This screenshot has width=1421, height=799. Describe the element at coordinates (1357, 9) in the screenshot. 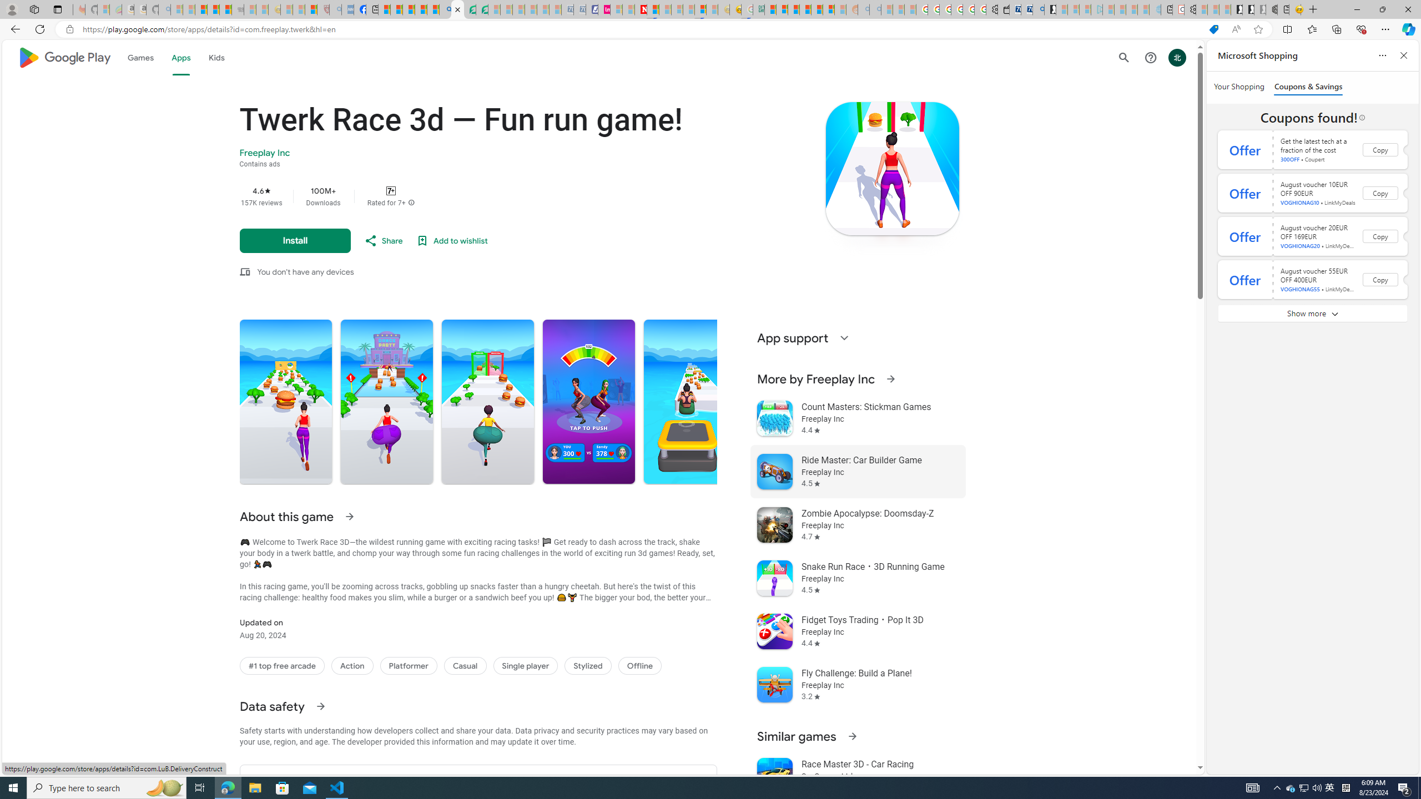

I see `Minimize` at that location.